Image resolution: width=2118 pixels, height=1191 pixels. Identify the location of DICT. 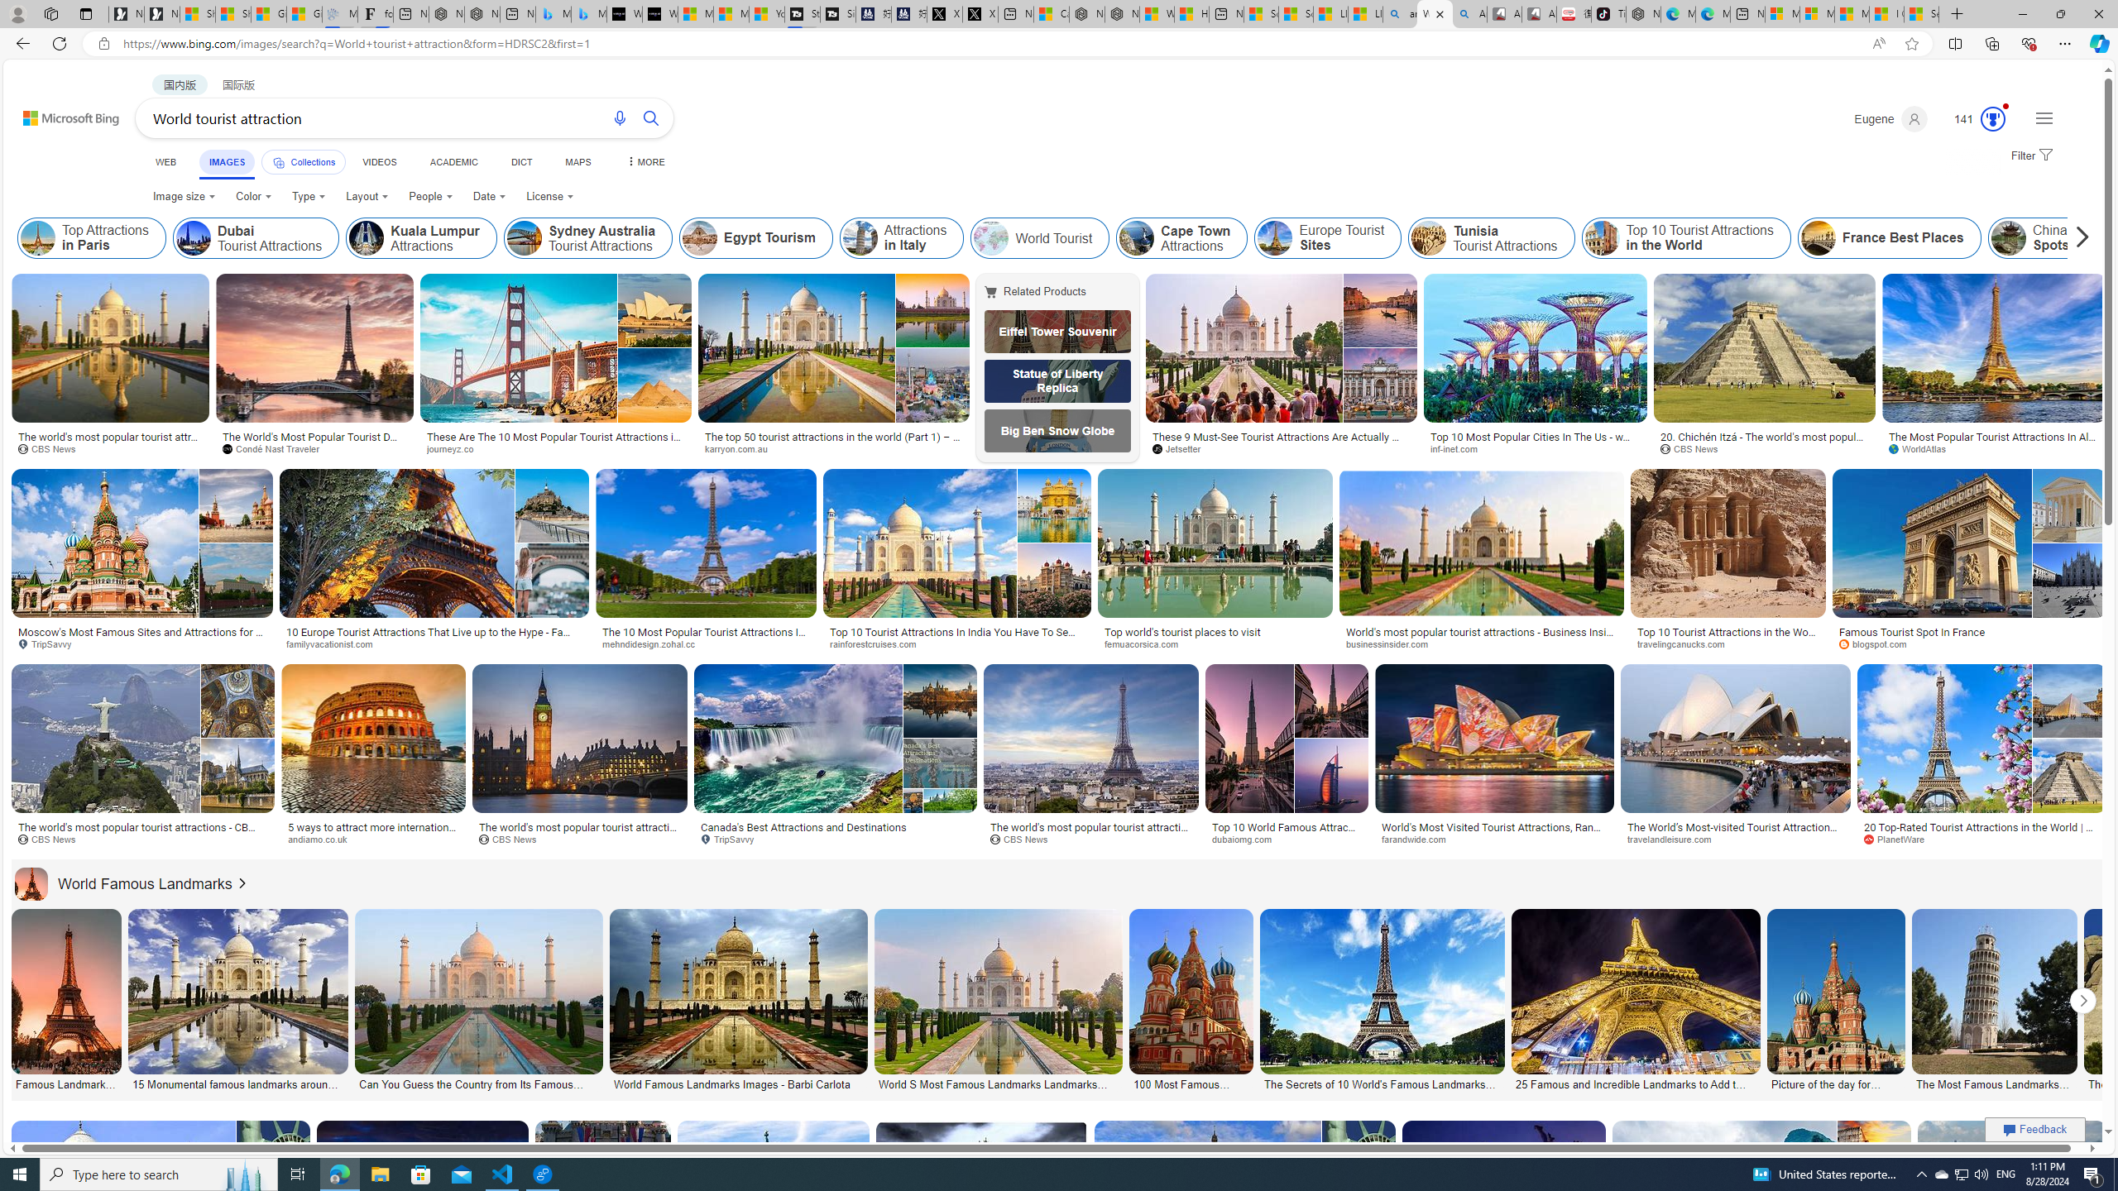
(521, 162).